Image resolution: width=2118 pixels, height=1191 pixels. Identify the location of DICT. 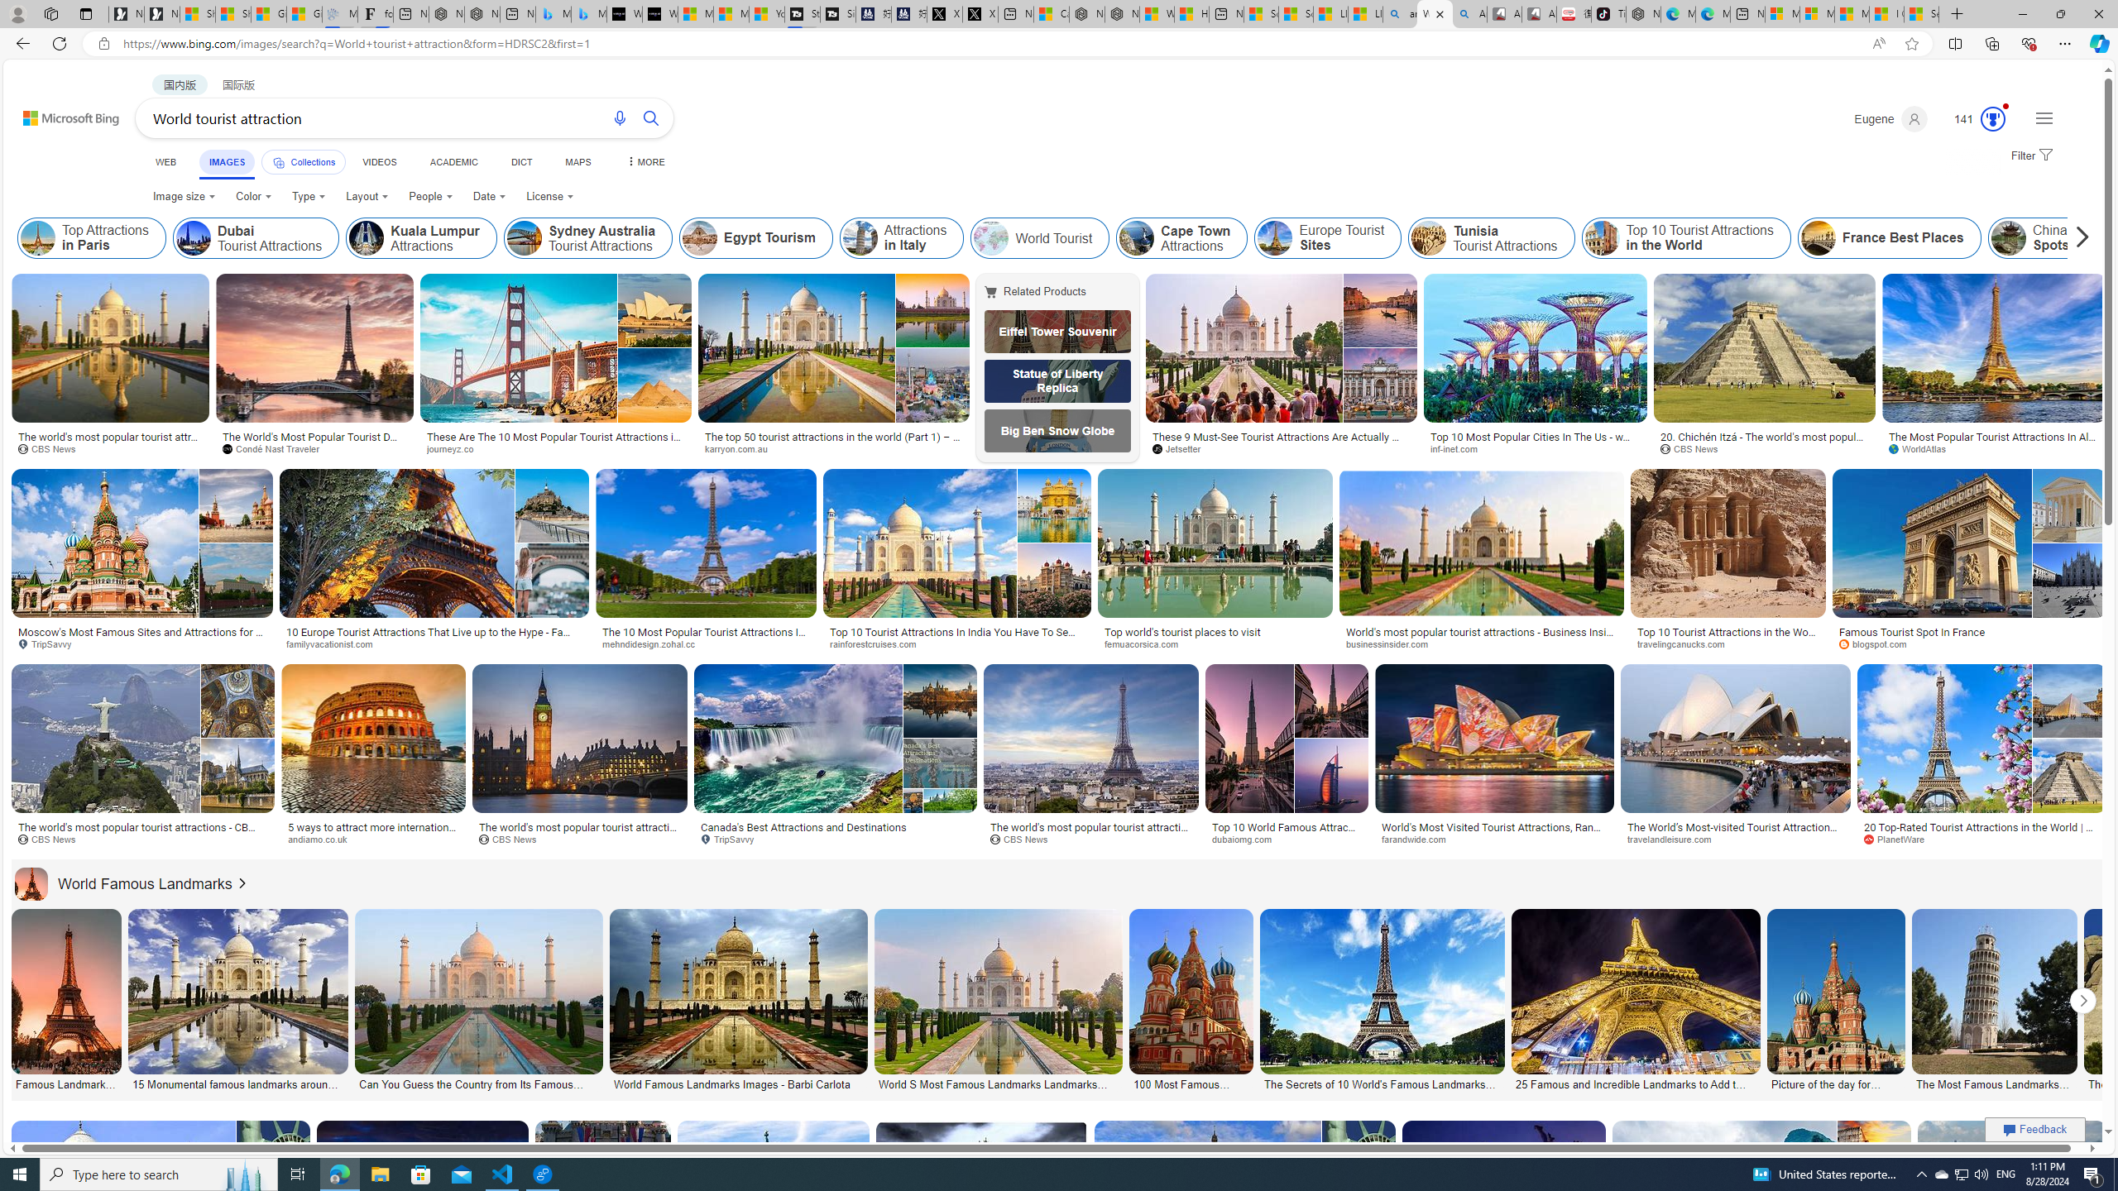
(521, 162).